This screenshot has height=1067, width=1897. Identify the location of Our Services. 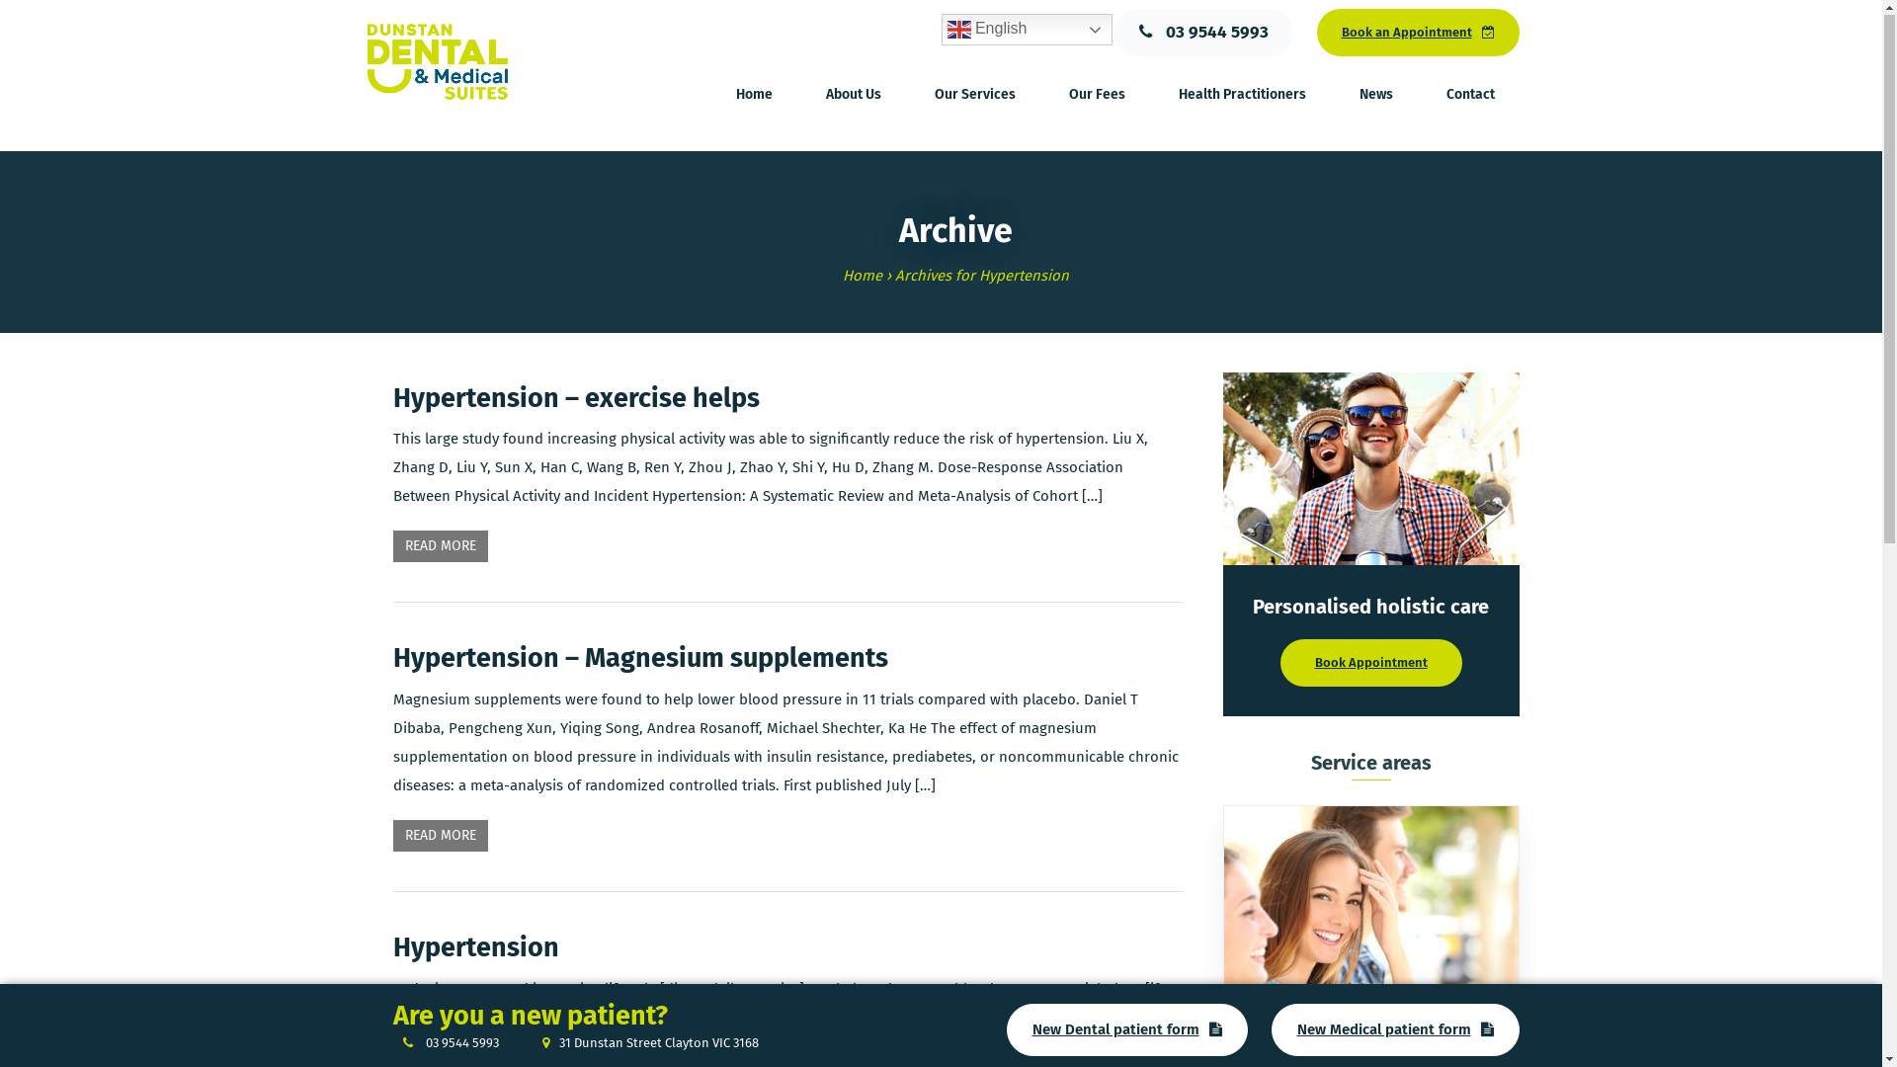
(974, 96).